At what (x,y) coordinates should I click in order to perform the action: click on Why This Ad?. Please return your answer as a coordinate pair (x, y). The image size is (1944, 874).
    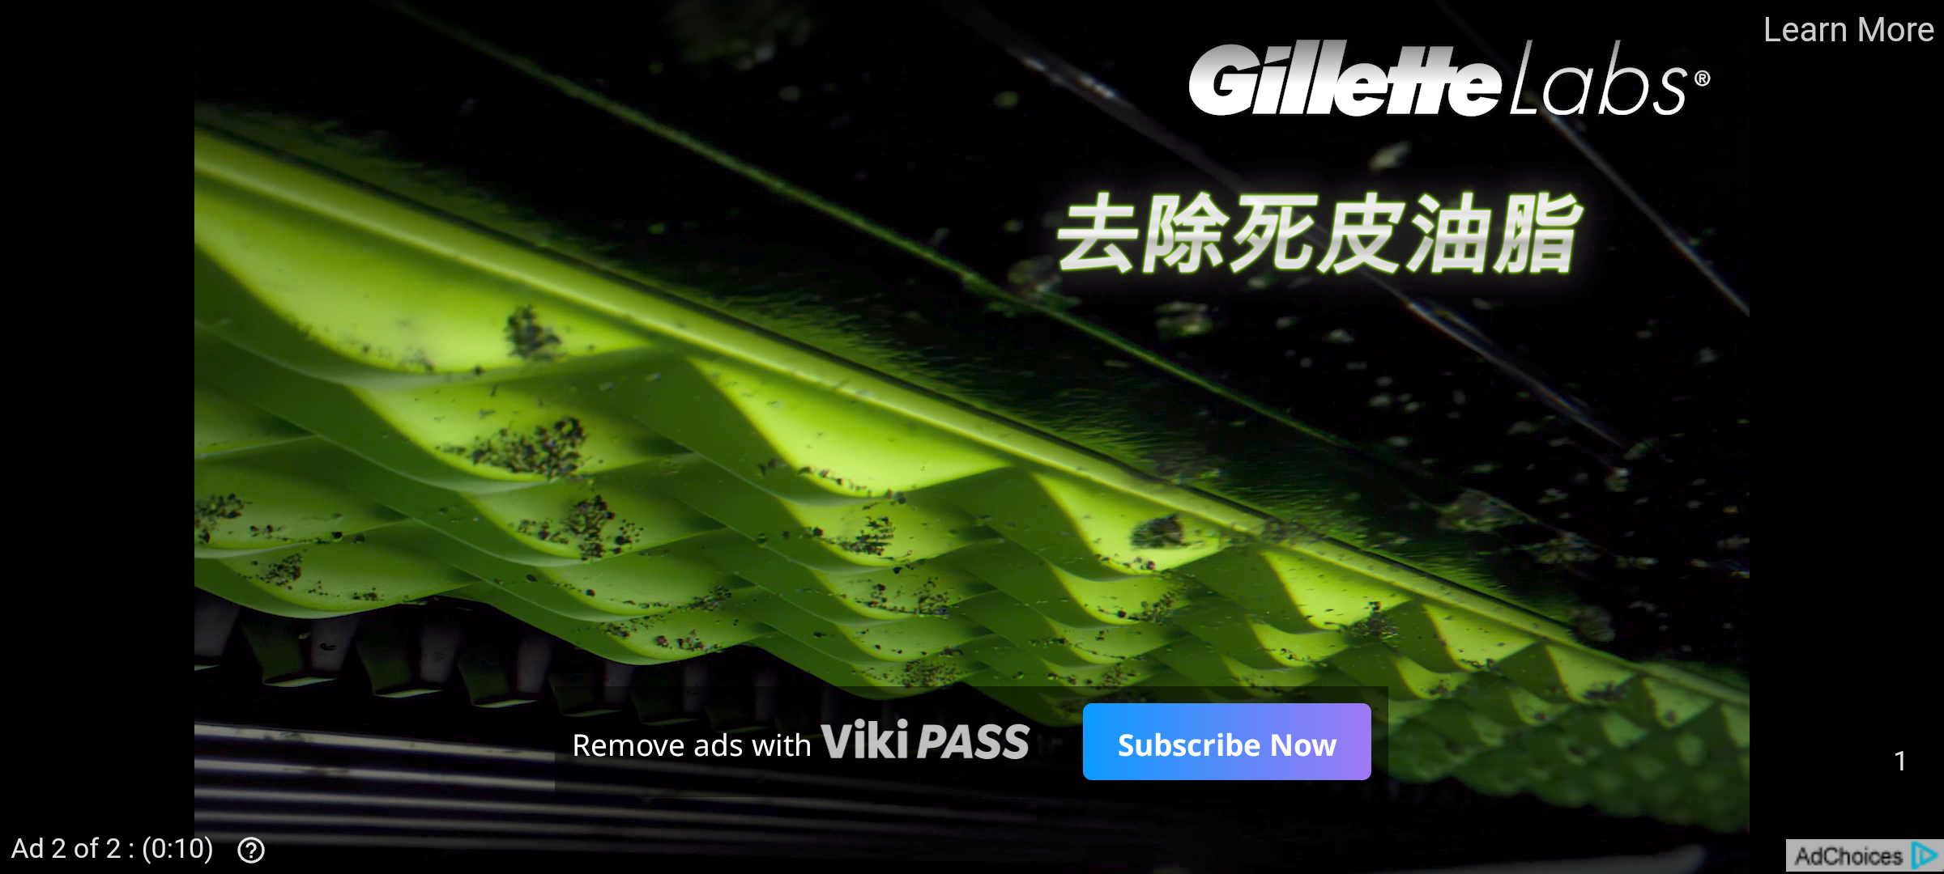
    Looking at the image, I should click on (245, 848).